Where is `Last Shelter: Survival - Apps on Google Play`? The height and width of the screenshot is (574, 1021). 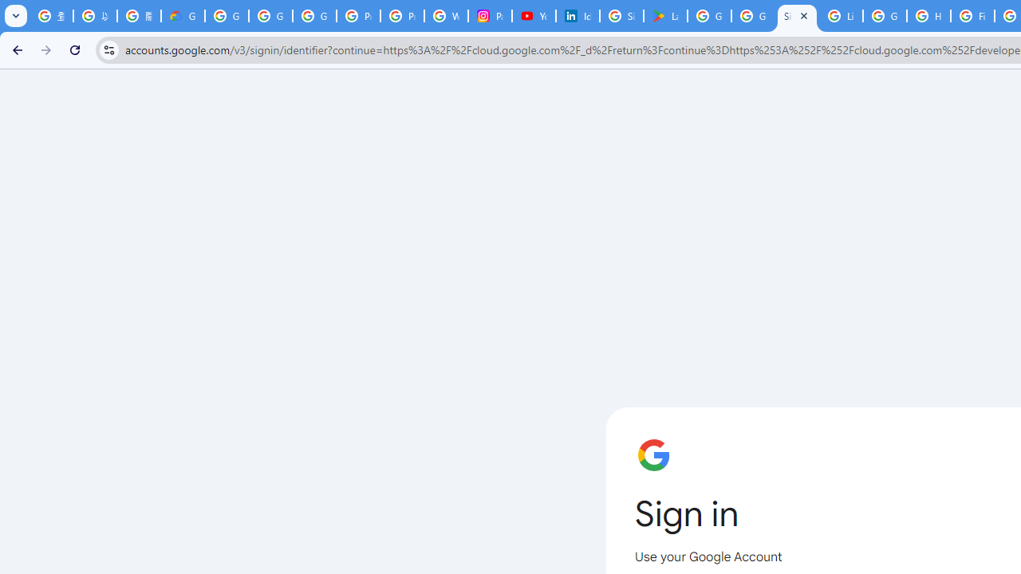 Last Shelter: Survival - Apps on Google Play is located at coordinates (665, 16).